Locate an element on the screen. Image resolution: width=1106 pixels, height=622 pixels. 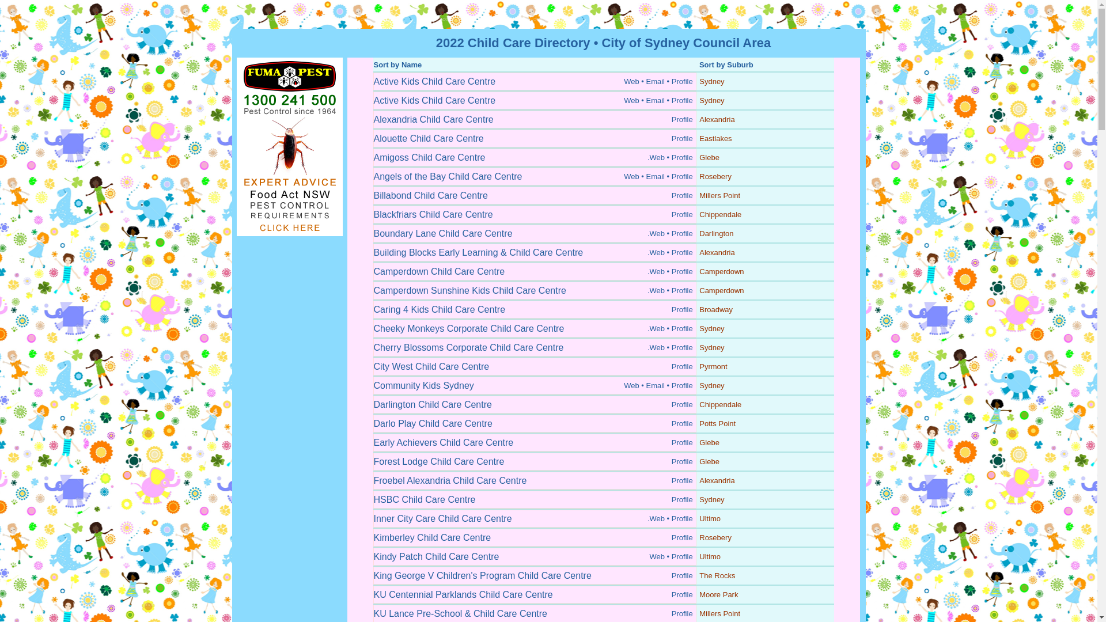
Early Achievers Child Care Centre
Profile is located at coordinates (535, 442).